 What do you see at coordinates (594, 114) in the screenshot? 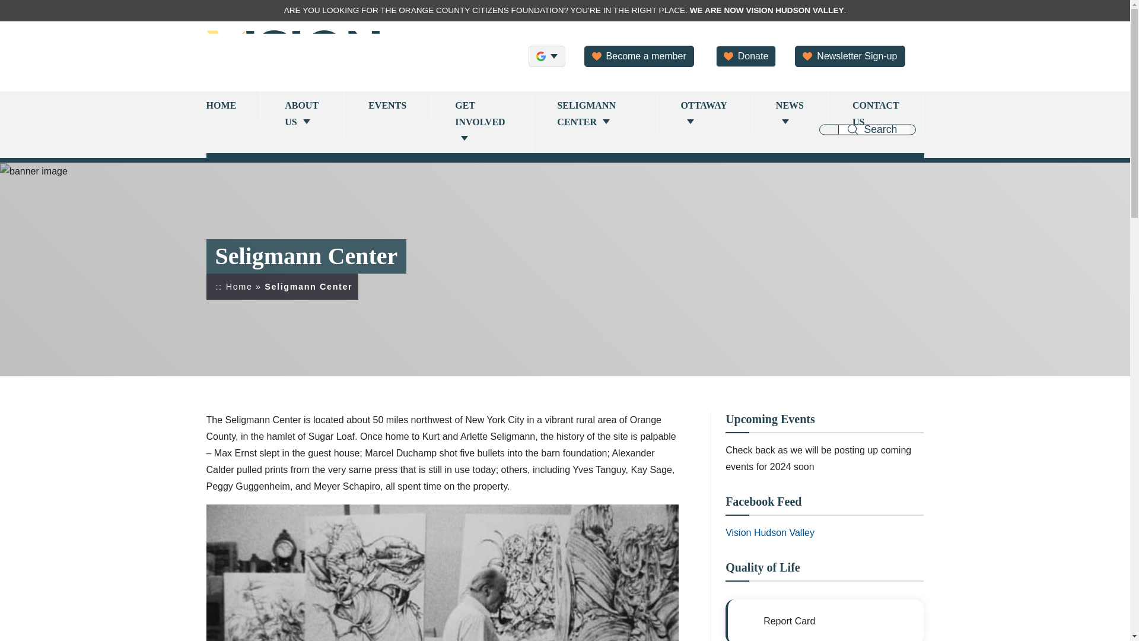
I see `SELIGMANN CENTER` at bounding box center [594, 114].